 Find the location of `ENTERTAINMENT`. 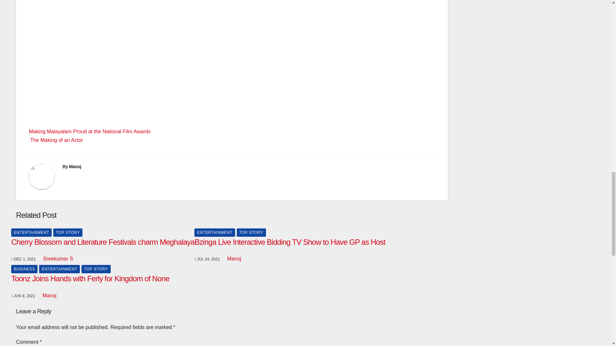

ENTERTAINMENT is located at coordinates (214, 232).